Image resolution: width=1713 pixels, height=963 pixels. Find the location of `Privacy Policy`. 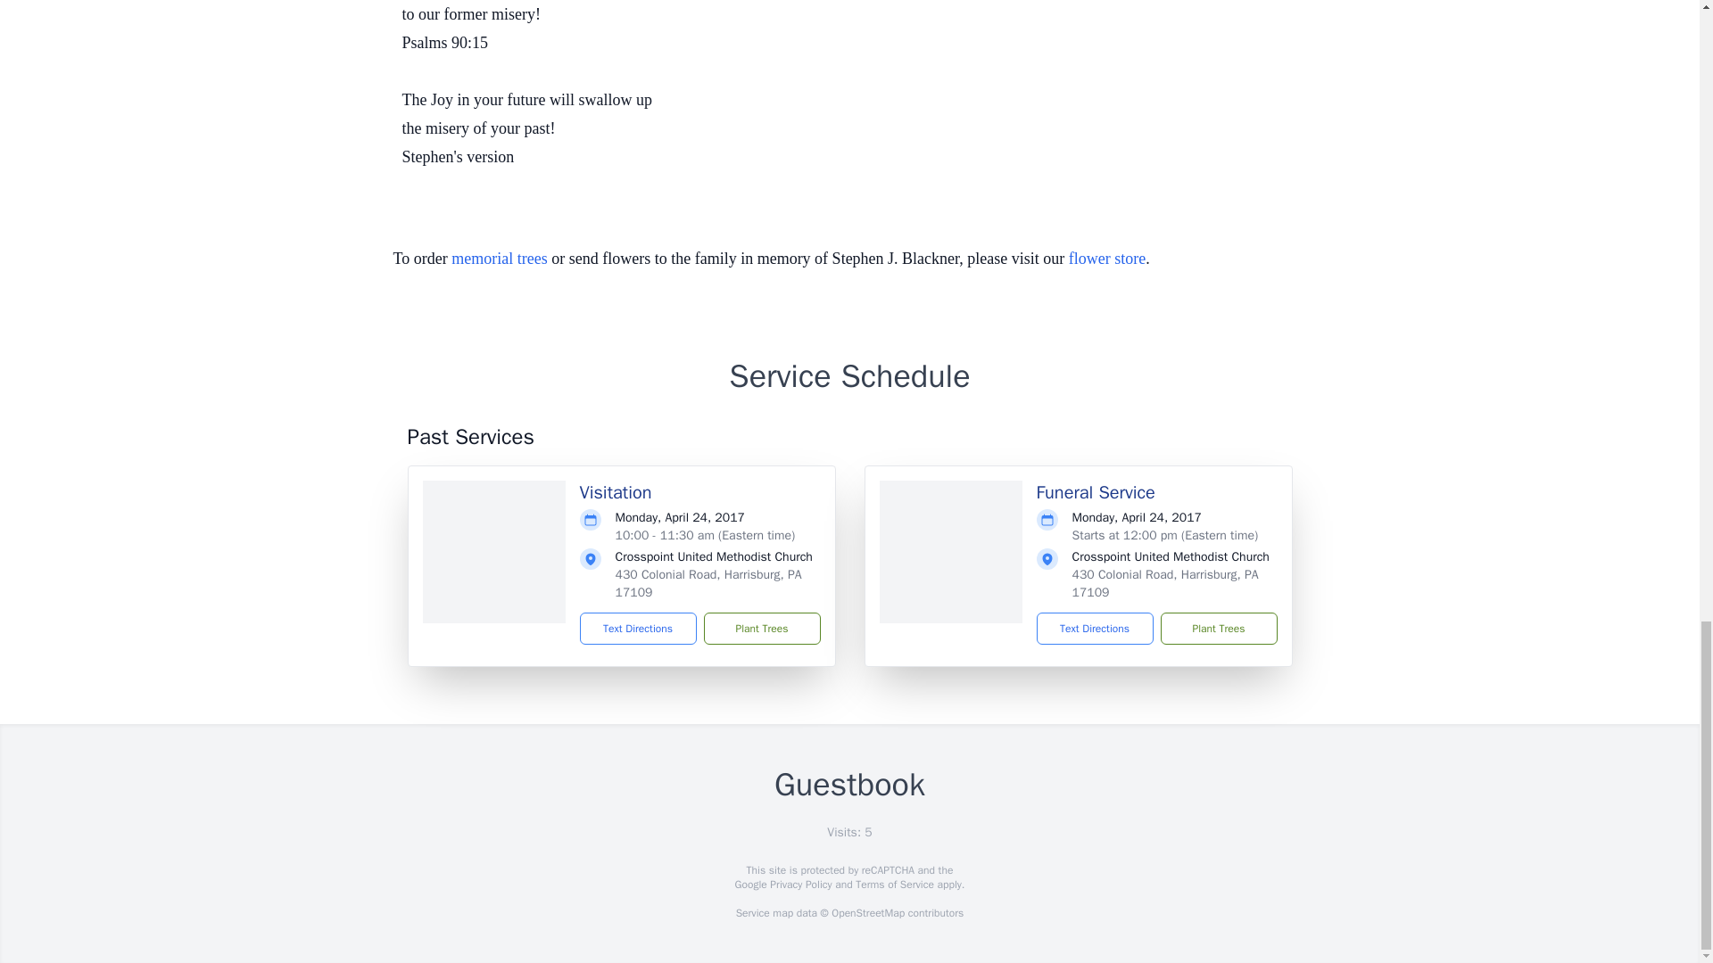

Privacy Policy is located at coordinates (799, 885).